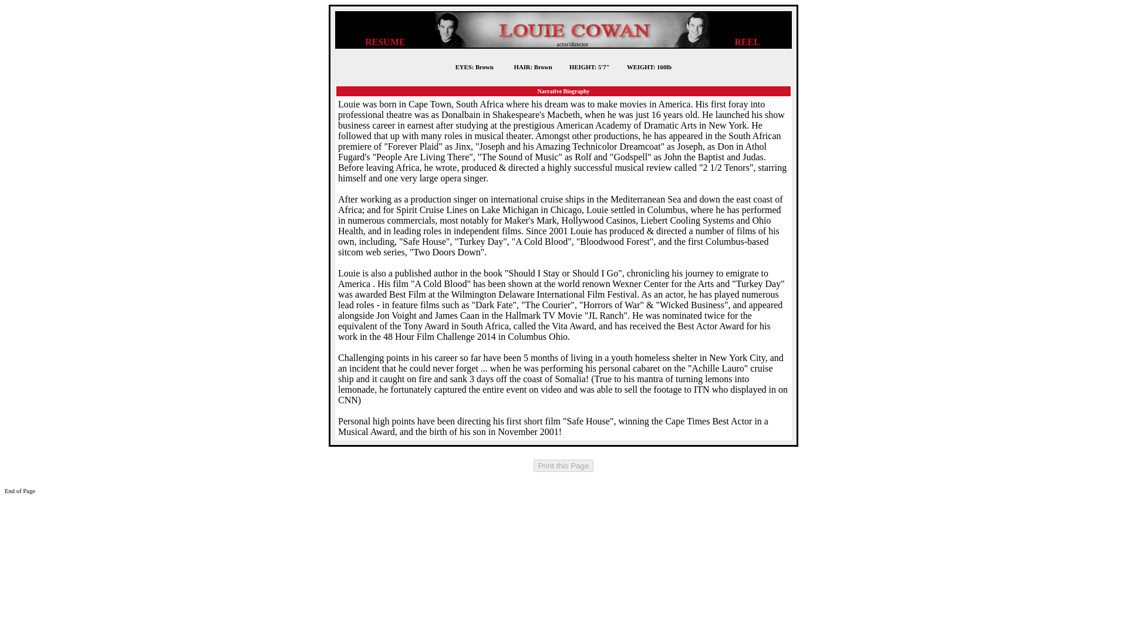  What do you see at coordinates (563, 466) in the screenshot?
I see `Print this Page` at bounding box center [563, 466].